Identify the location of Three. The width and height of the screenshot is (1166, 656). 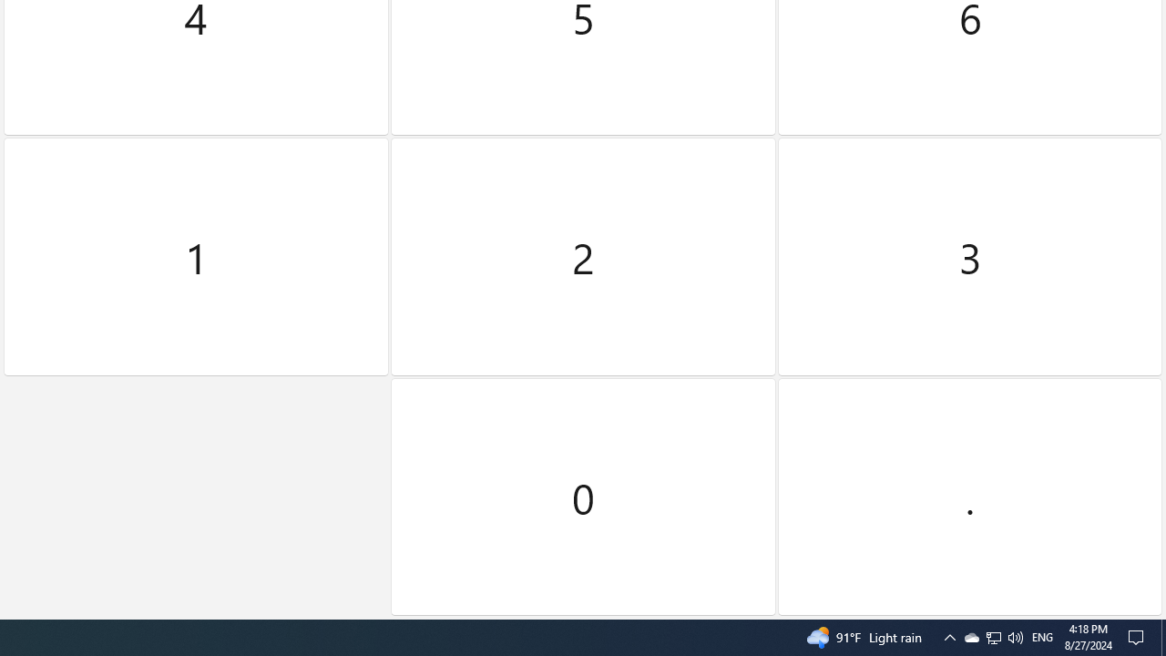
(969, 257).